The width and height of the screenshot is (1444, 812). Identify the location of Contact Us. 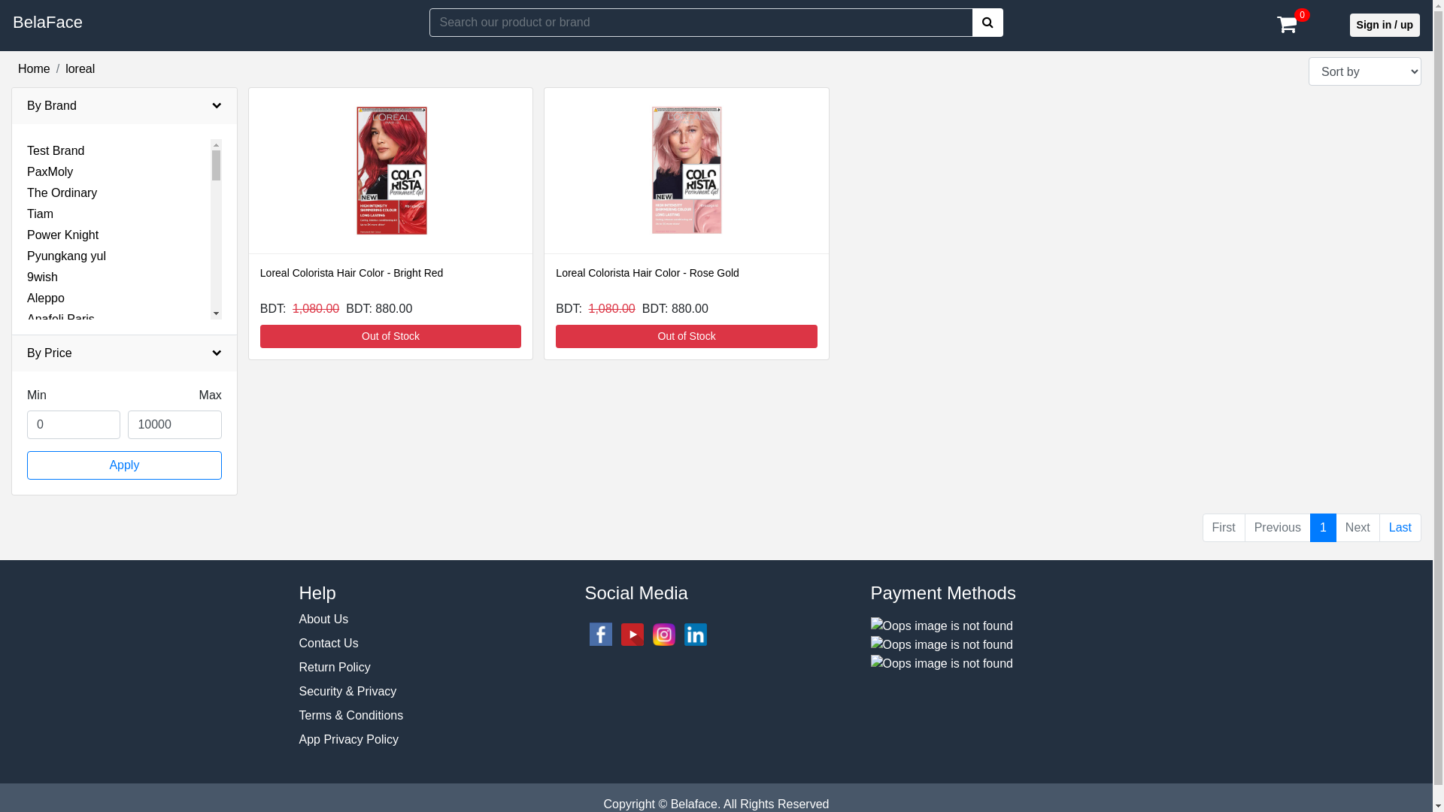
(329, 644).